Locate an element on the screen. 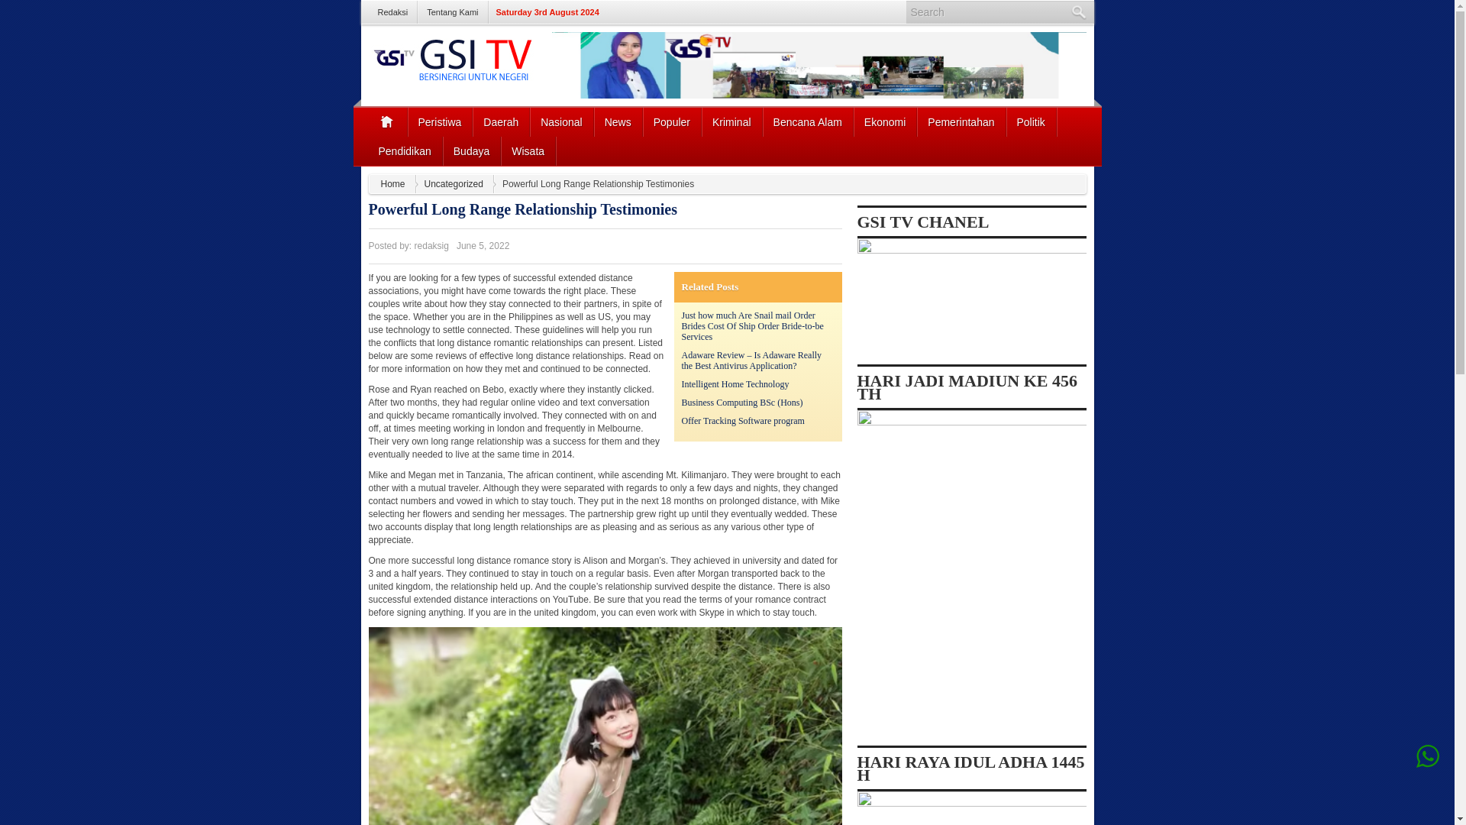 This screenshot has width=1466, height=825. Wisata is located at coordinates (528, 151).